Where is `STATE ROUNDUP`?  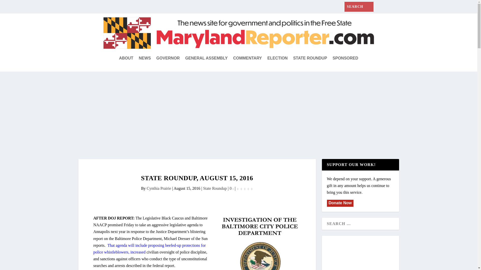 STATE ROUNDUP is located at coordinates (310, 58).